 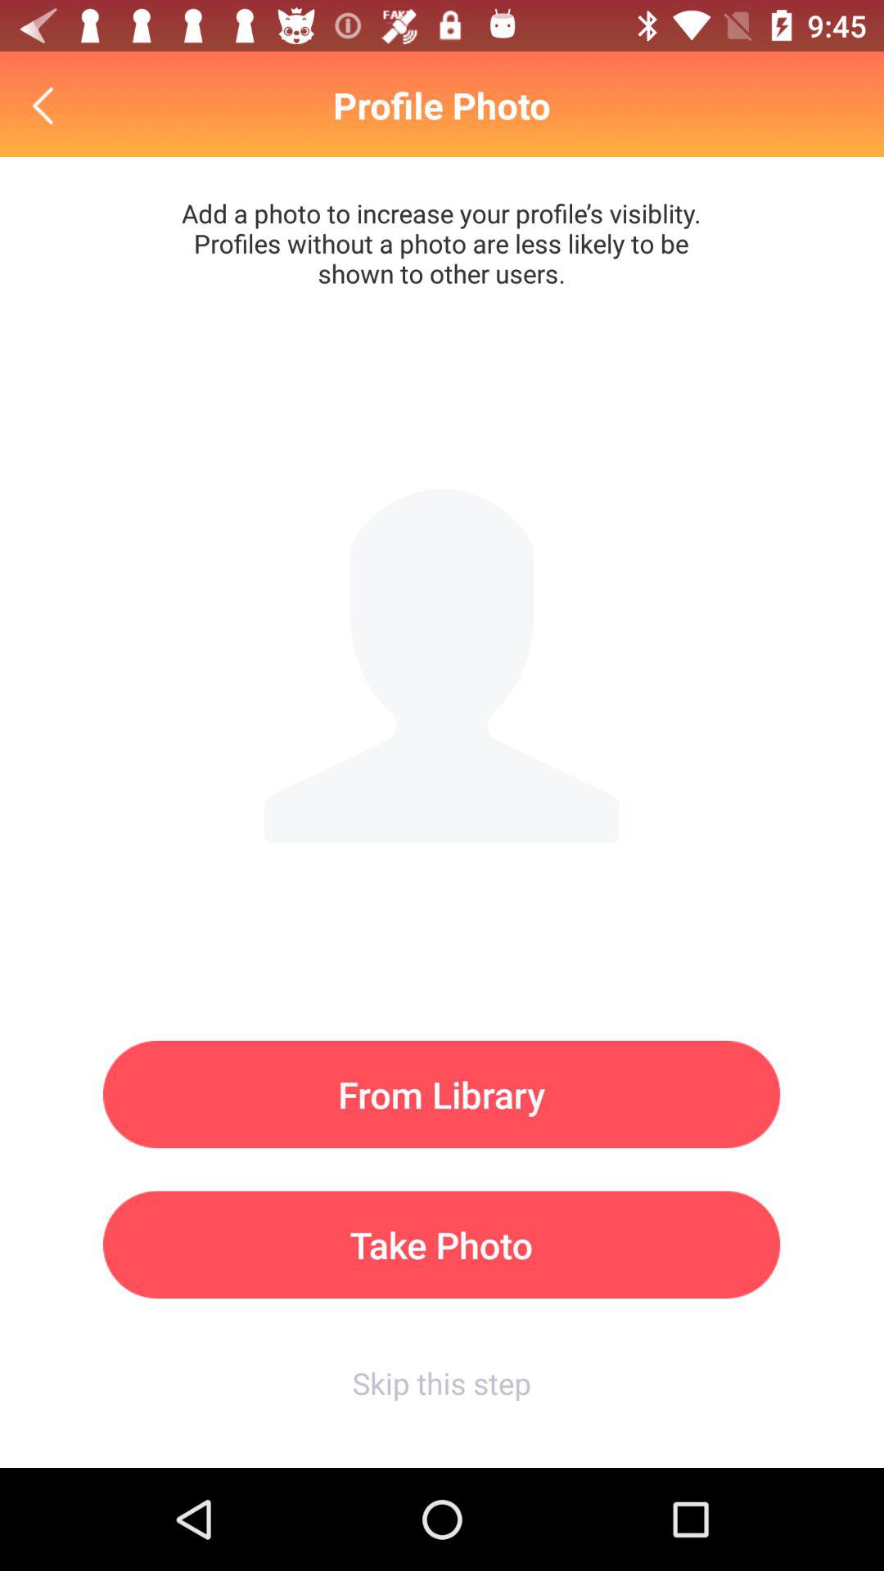 What do you see at coordinates (442, 1245) in the screenshot?
I see `turn on item below the from library icon` at bounding box center [442, 1245].